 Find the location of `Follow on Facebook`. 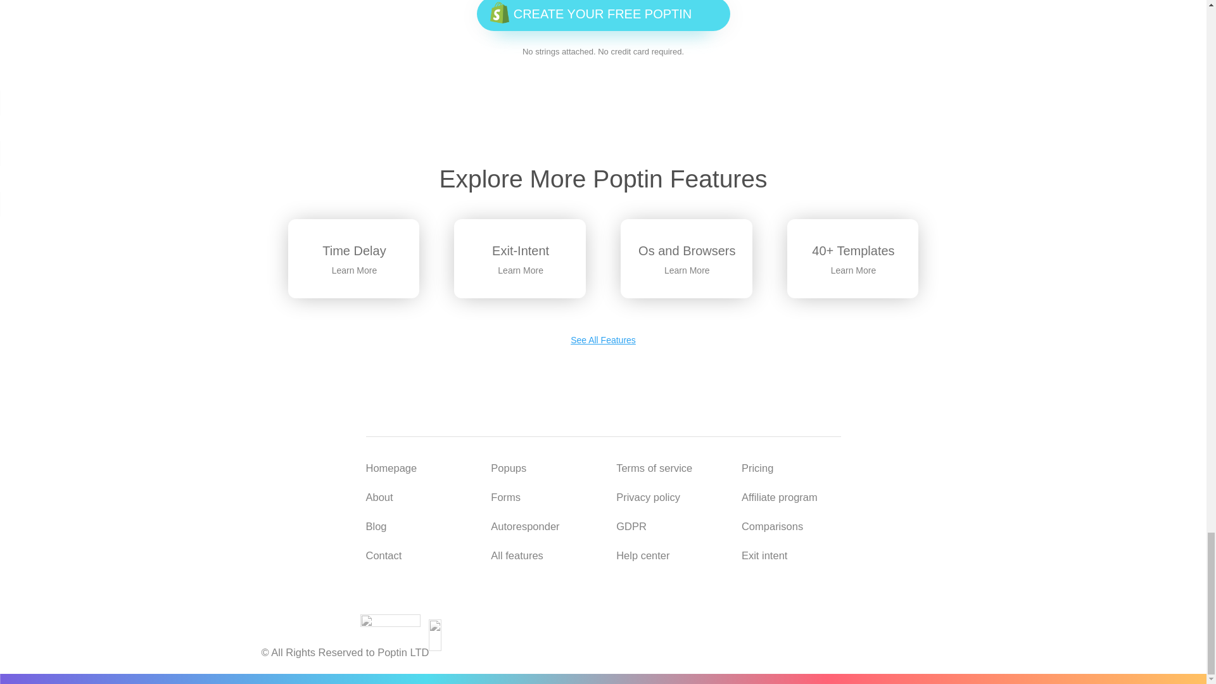

Follow on Facebook is located at coordinates (559, 630).